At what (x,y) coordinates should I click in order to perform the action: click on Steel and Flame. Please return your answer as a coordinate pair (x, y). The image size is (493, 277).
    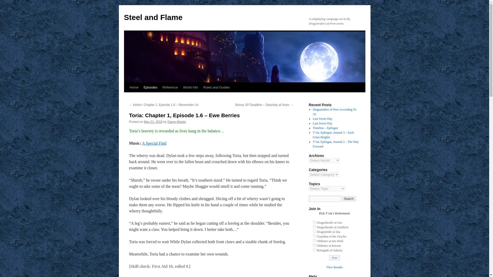
    Looking at the image, I should click on (153, 17).